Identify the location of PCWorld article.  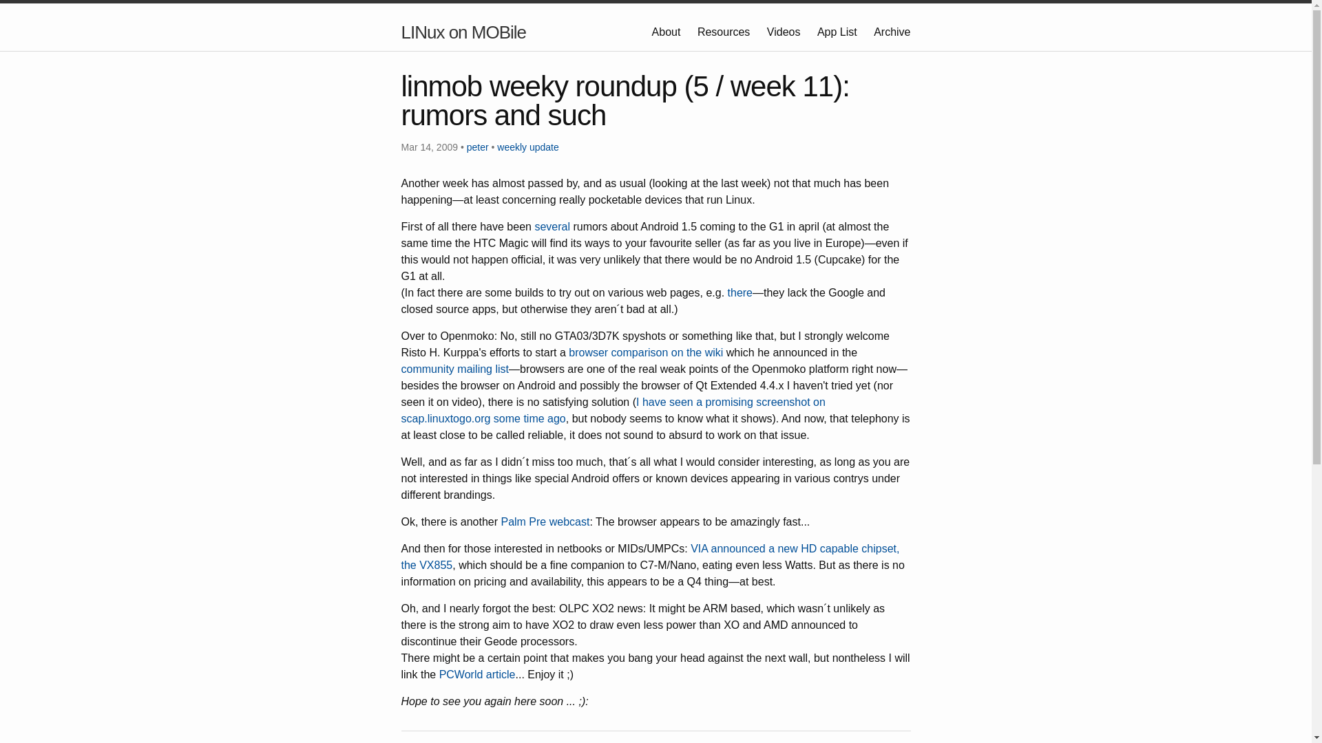
(476, 674).